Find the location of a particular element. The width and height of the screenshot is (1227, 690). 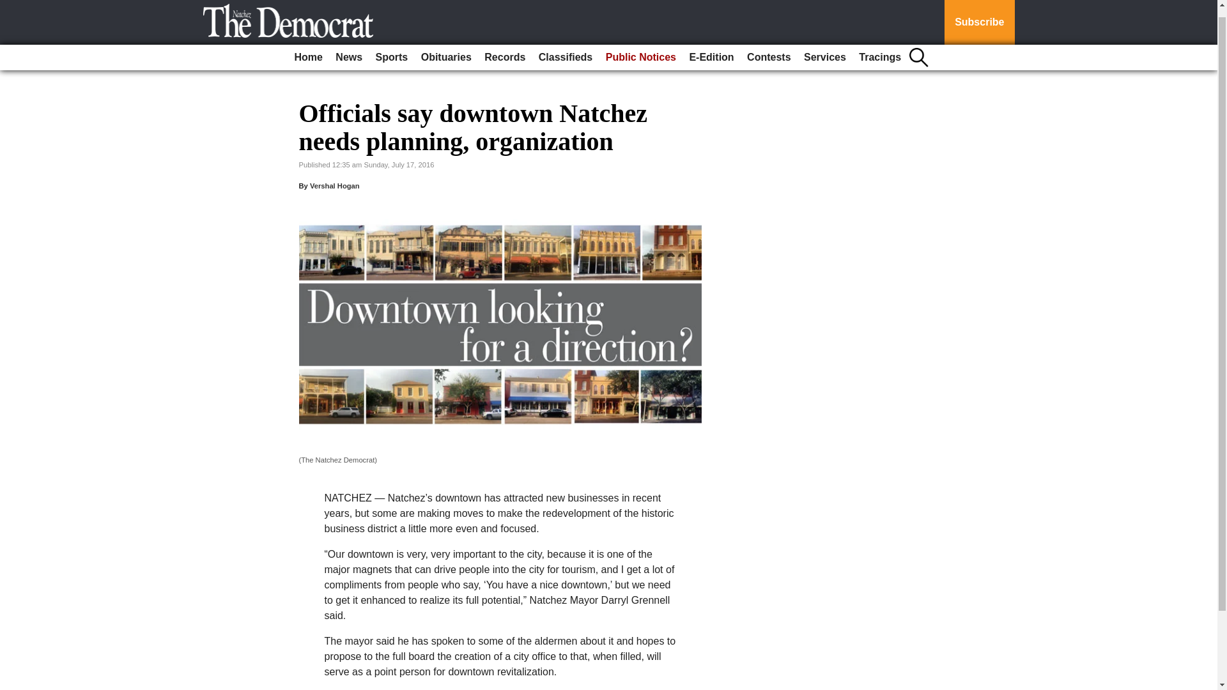

Services is located at coordinates (824, 48).